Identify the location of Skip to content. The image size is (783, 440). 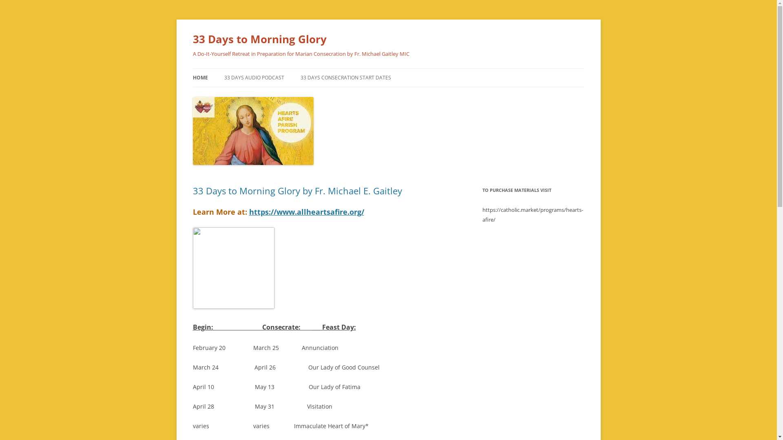
(409, 71).